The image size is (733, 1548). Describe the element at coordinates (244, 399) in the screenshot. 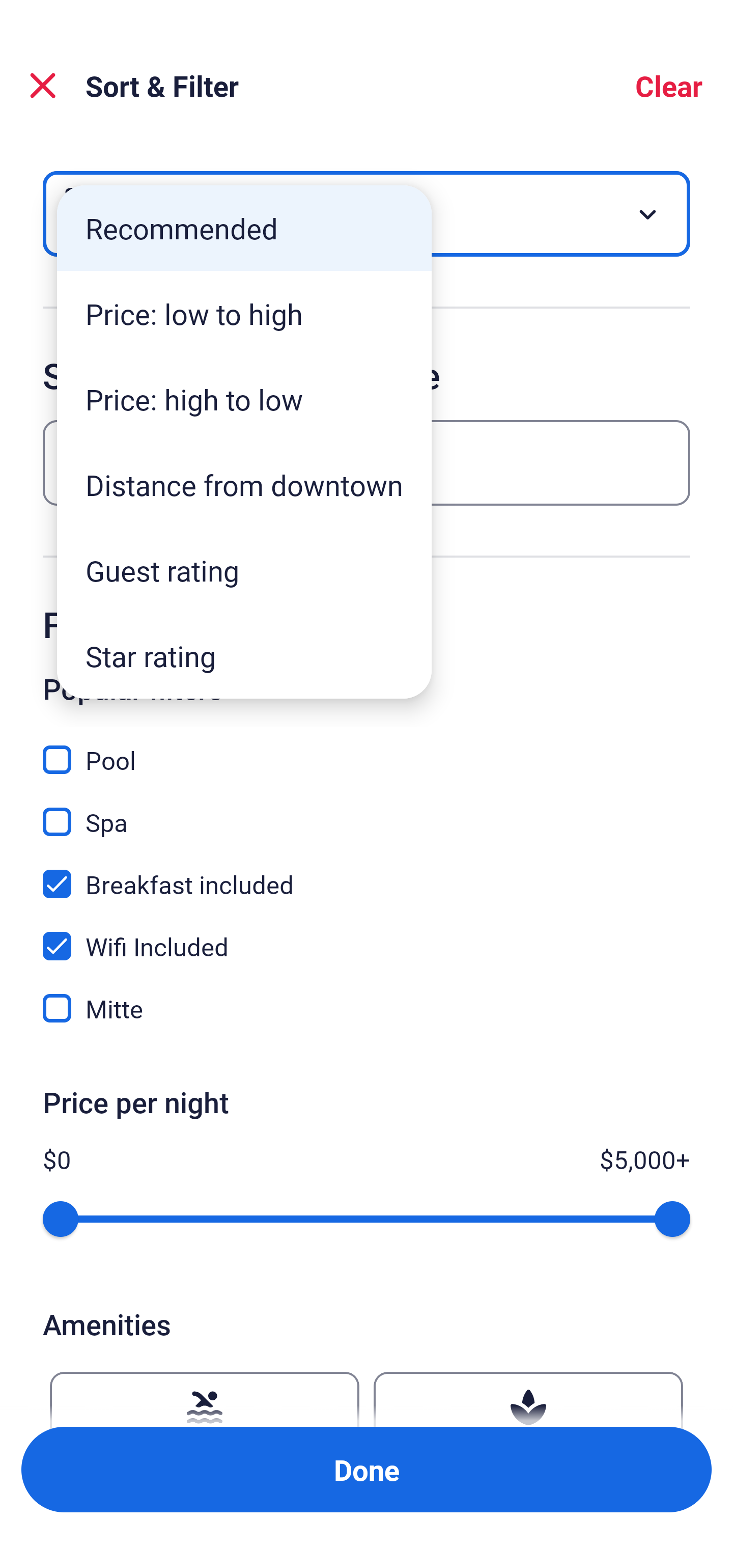

I see `Price: high to low` at that location.